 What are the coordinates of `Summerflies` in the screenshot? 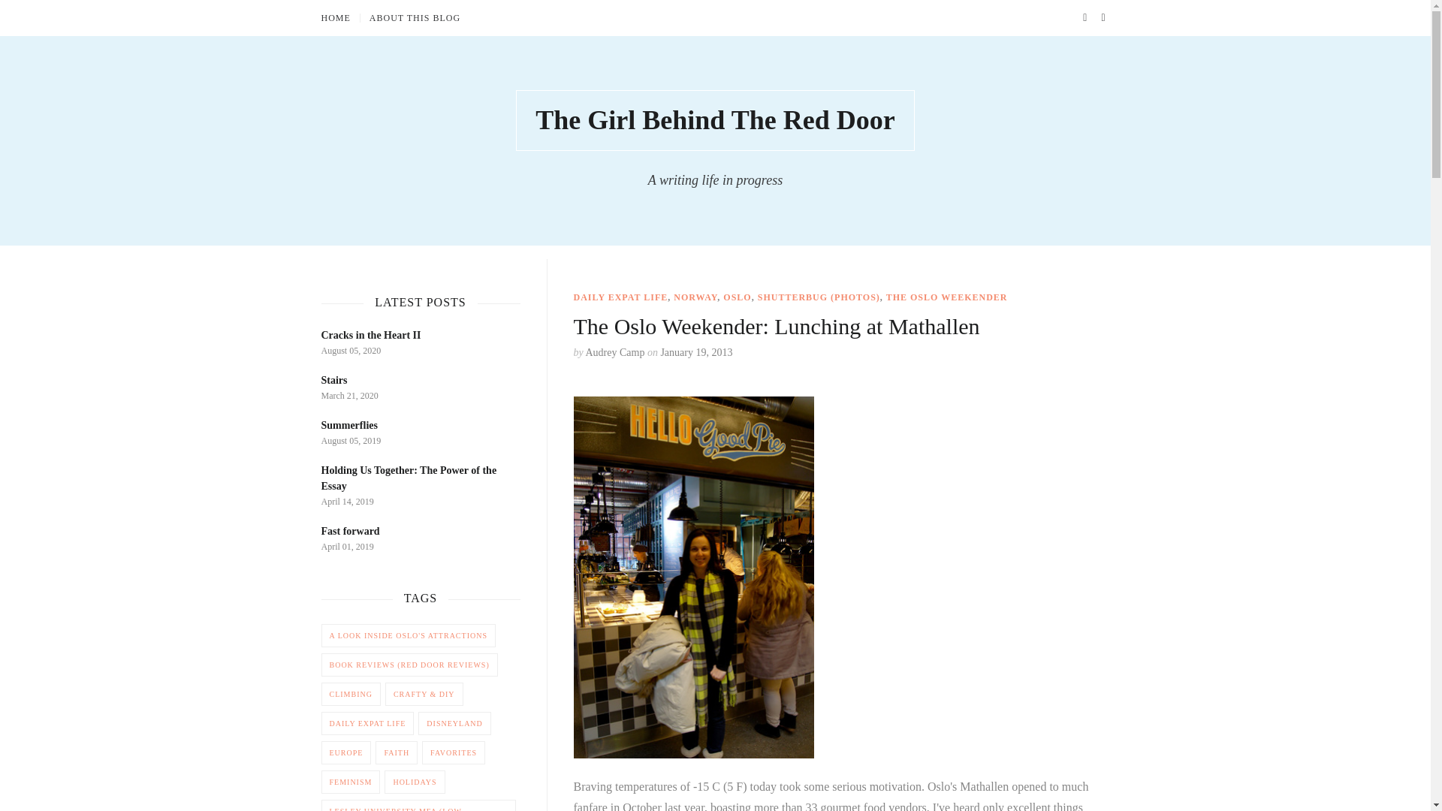 It's located at (350, 425).